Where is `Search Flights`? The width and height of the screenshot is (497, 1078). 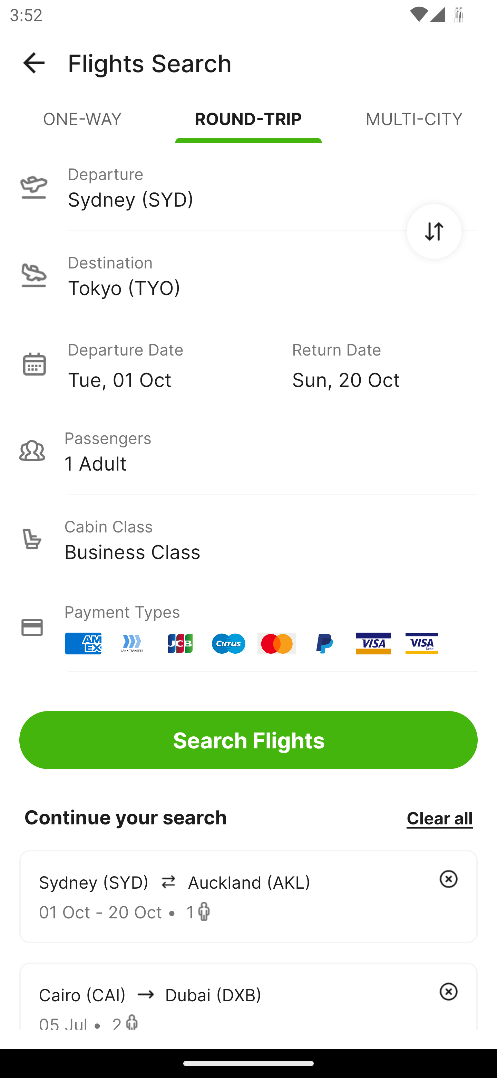
Search Flights is located at coordinates (248, 740).